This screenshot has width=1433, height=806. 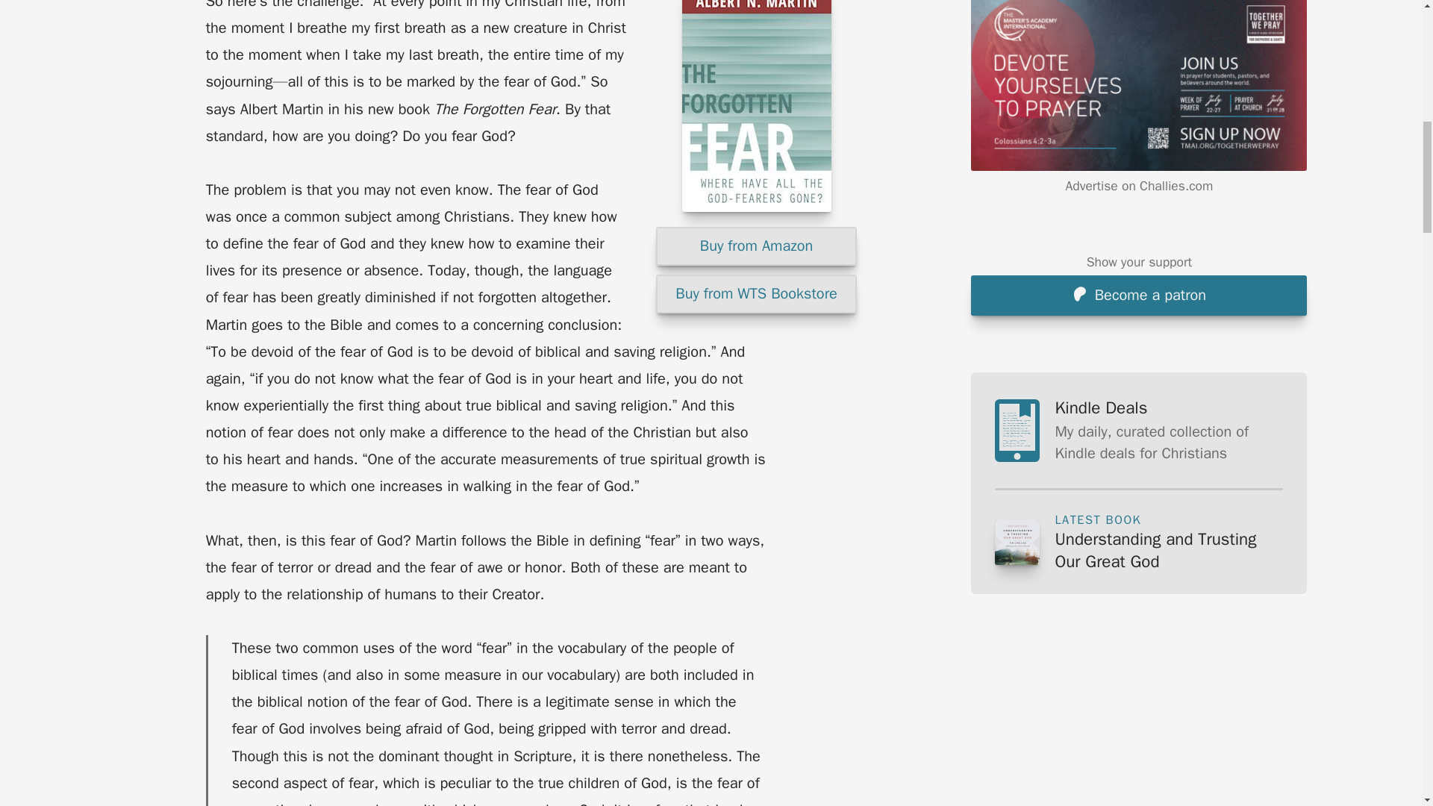 I want to click on Understanding and Trusting Our Great God, so click(x=1169, y=550).